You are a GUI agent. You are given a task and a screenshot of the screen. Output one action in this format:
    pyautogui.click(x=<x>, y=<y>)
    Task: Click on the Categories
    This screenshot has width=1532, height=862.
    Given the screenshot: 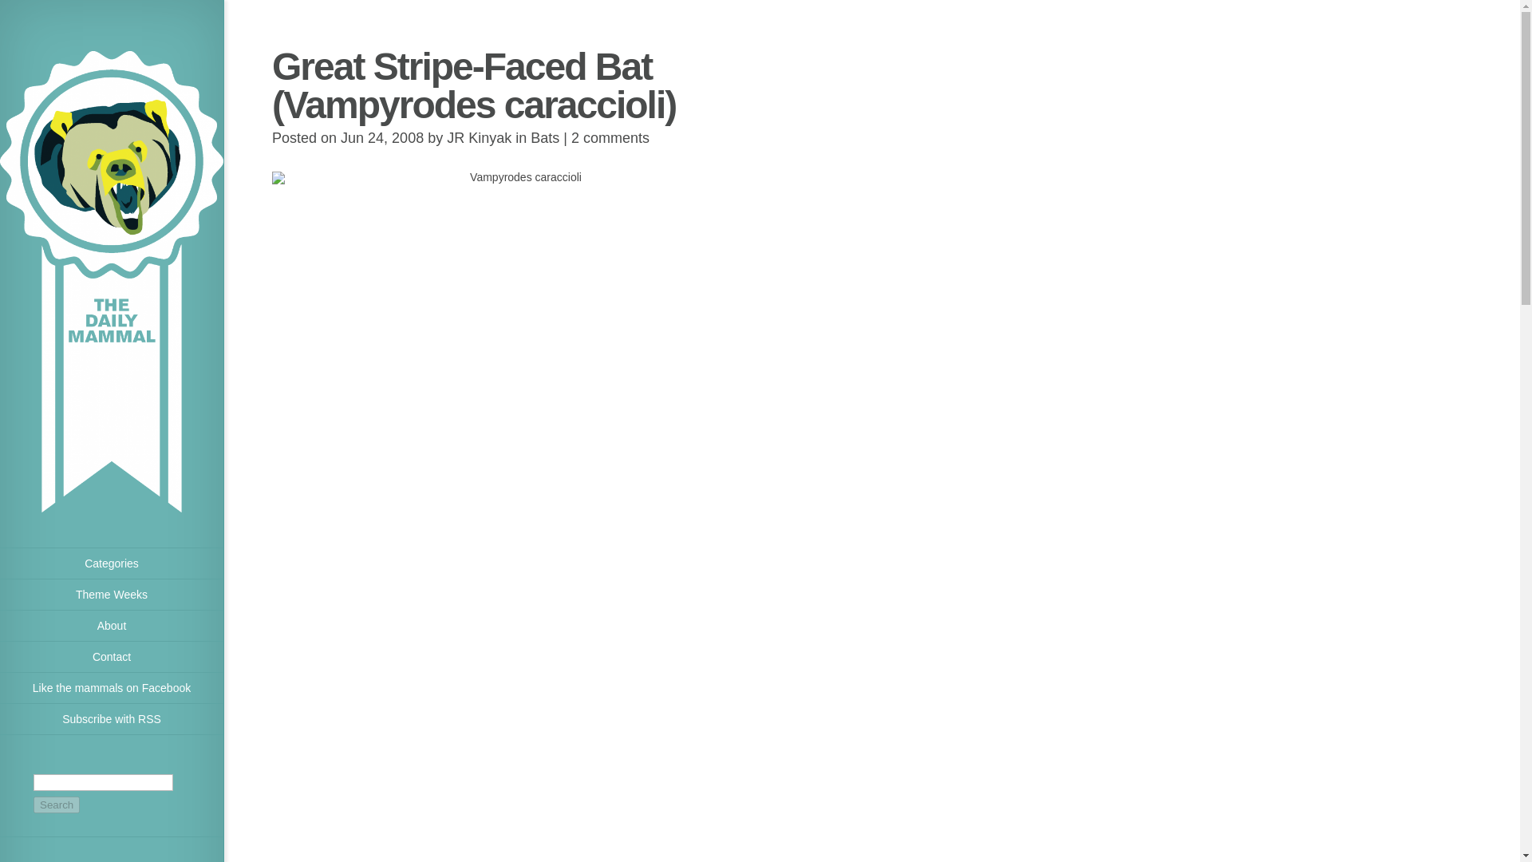 What is the action you would take?
    pyautogui.click(x=112, y=563)
    